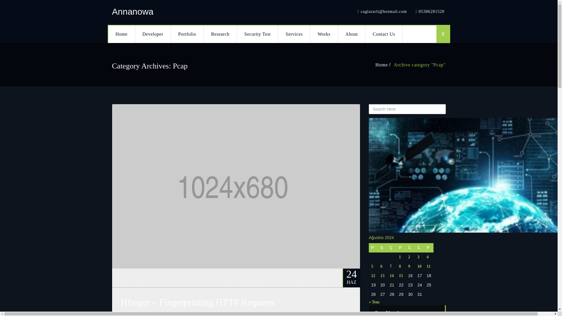  What do you see at coordinates (133, 11) in the screenshot?
I see `Annanowa` at bounding box center [133, 11].